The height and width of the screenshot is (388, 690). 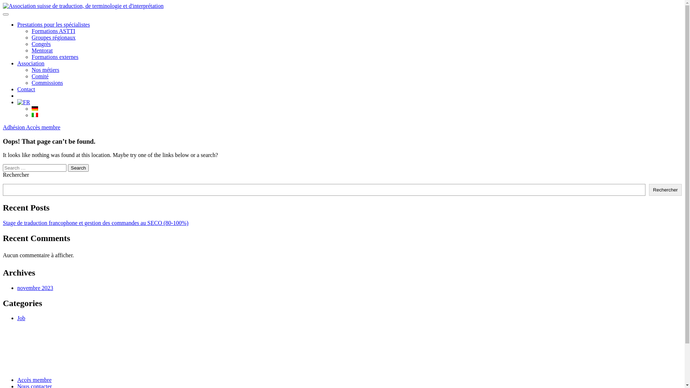 What do you see at coordinates (35, 288) in the screenshot?
I see `novembre 2023` at bounding box center [35, 288].